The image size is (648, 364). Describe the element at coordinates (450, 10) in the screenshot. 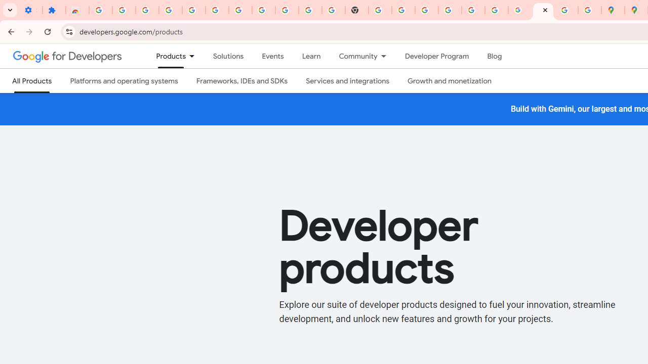

I see `Sign in - Google Accounts` at that location.